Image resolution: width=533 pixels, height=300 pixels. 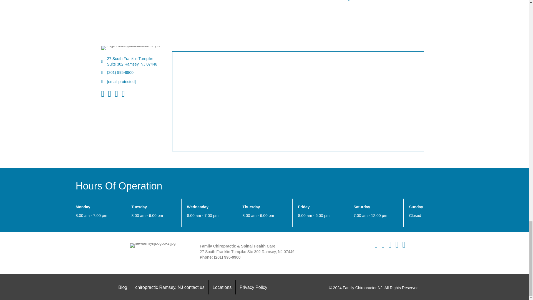 I want to click on newfamilynjLogo3-1.jpg, so click(x=153, y=246).